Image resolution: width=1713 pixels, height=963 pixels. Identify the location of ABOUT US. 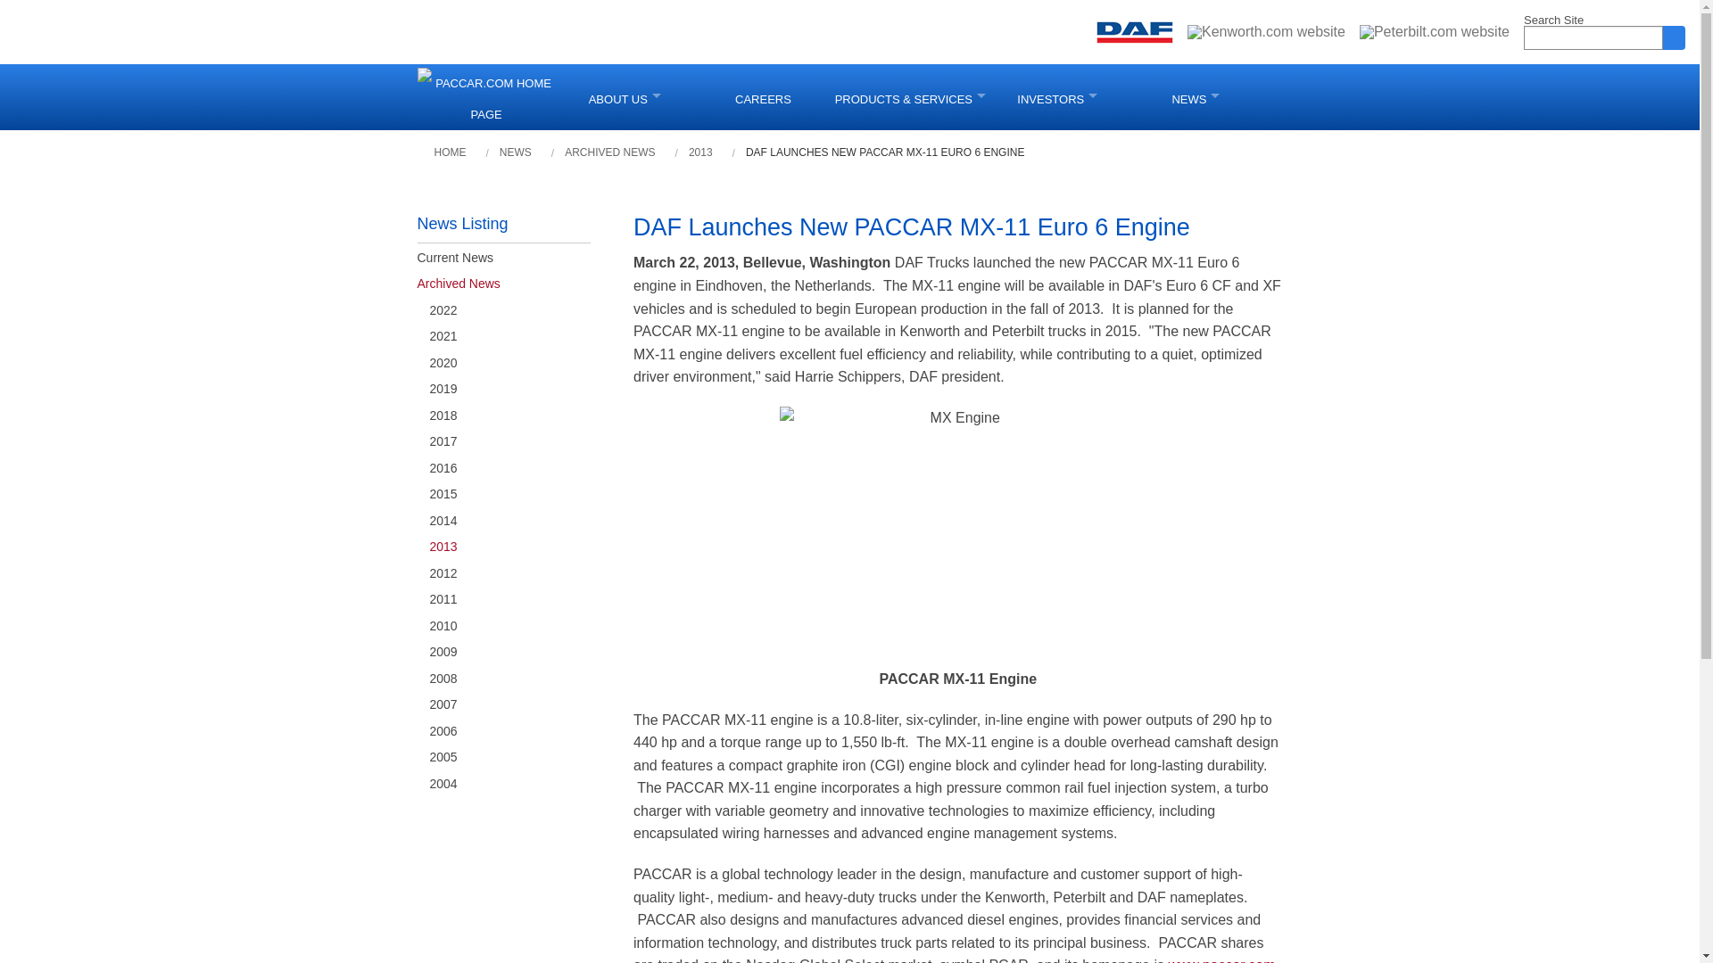
(625, 96).